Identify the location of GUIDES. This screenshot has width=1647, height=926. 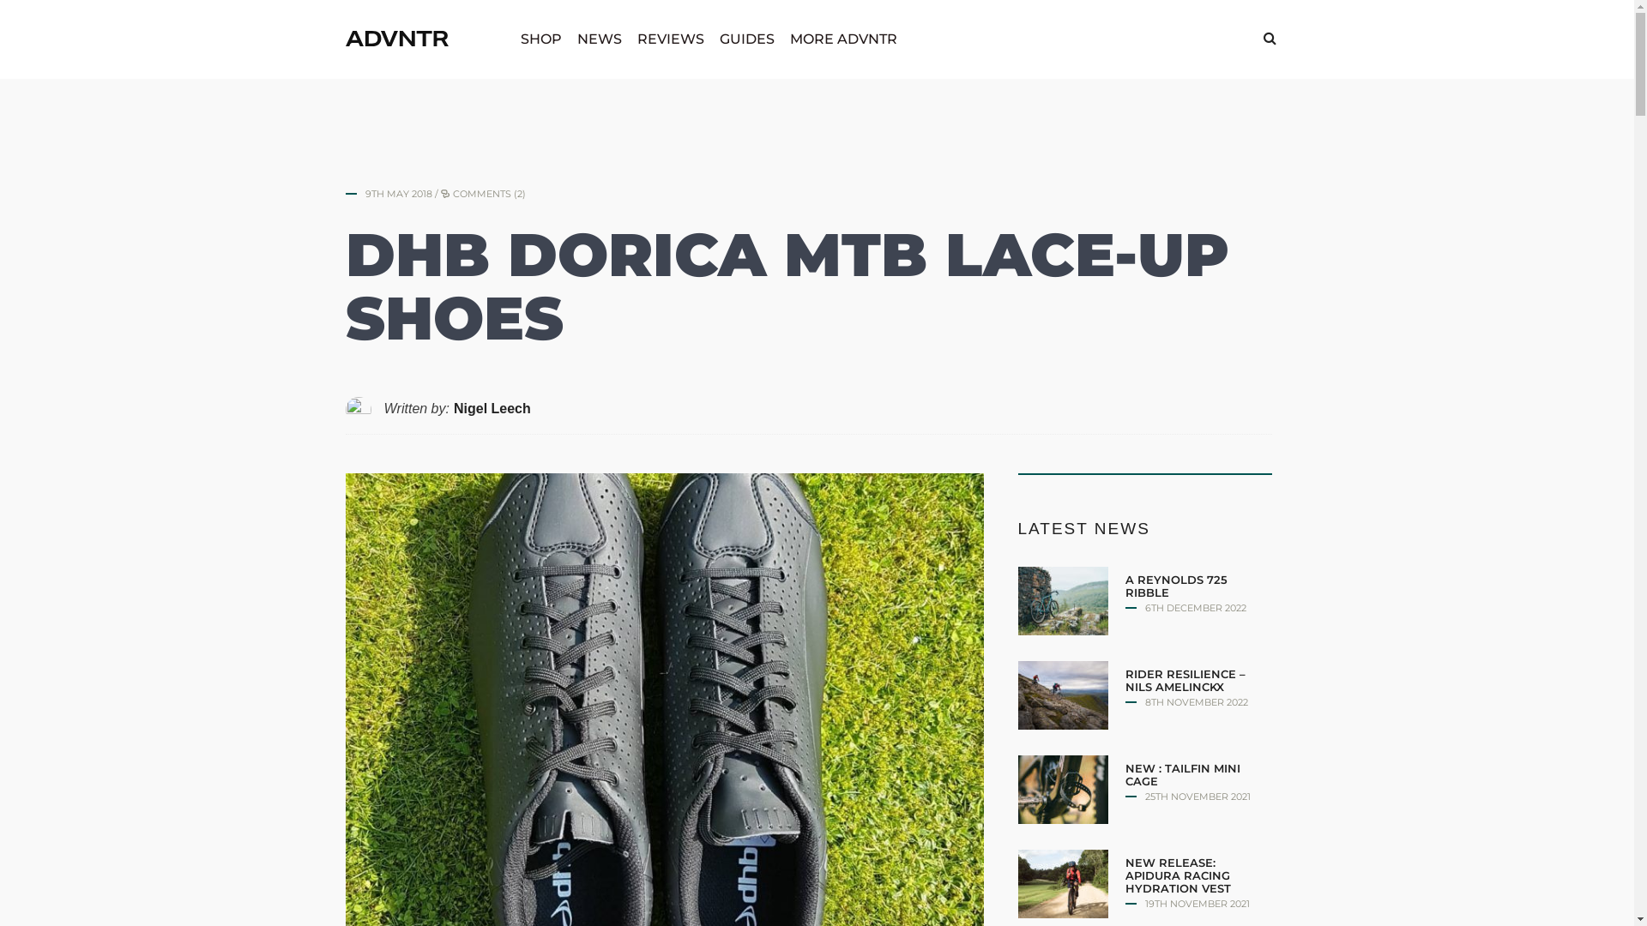
(747, 39).